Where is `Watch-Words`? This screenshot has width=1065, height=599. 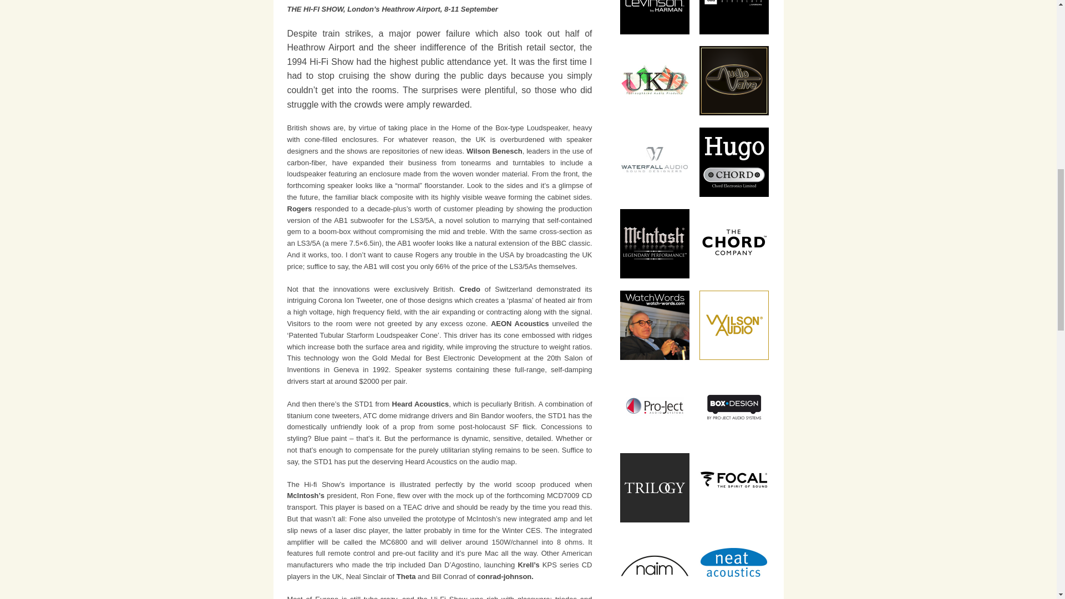
Watch-Words is located at coordinates (655, 325).